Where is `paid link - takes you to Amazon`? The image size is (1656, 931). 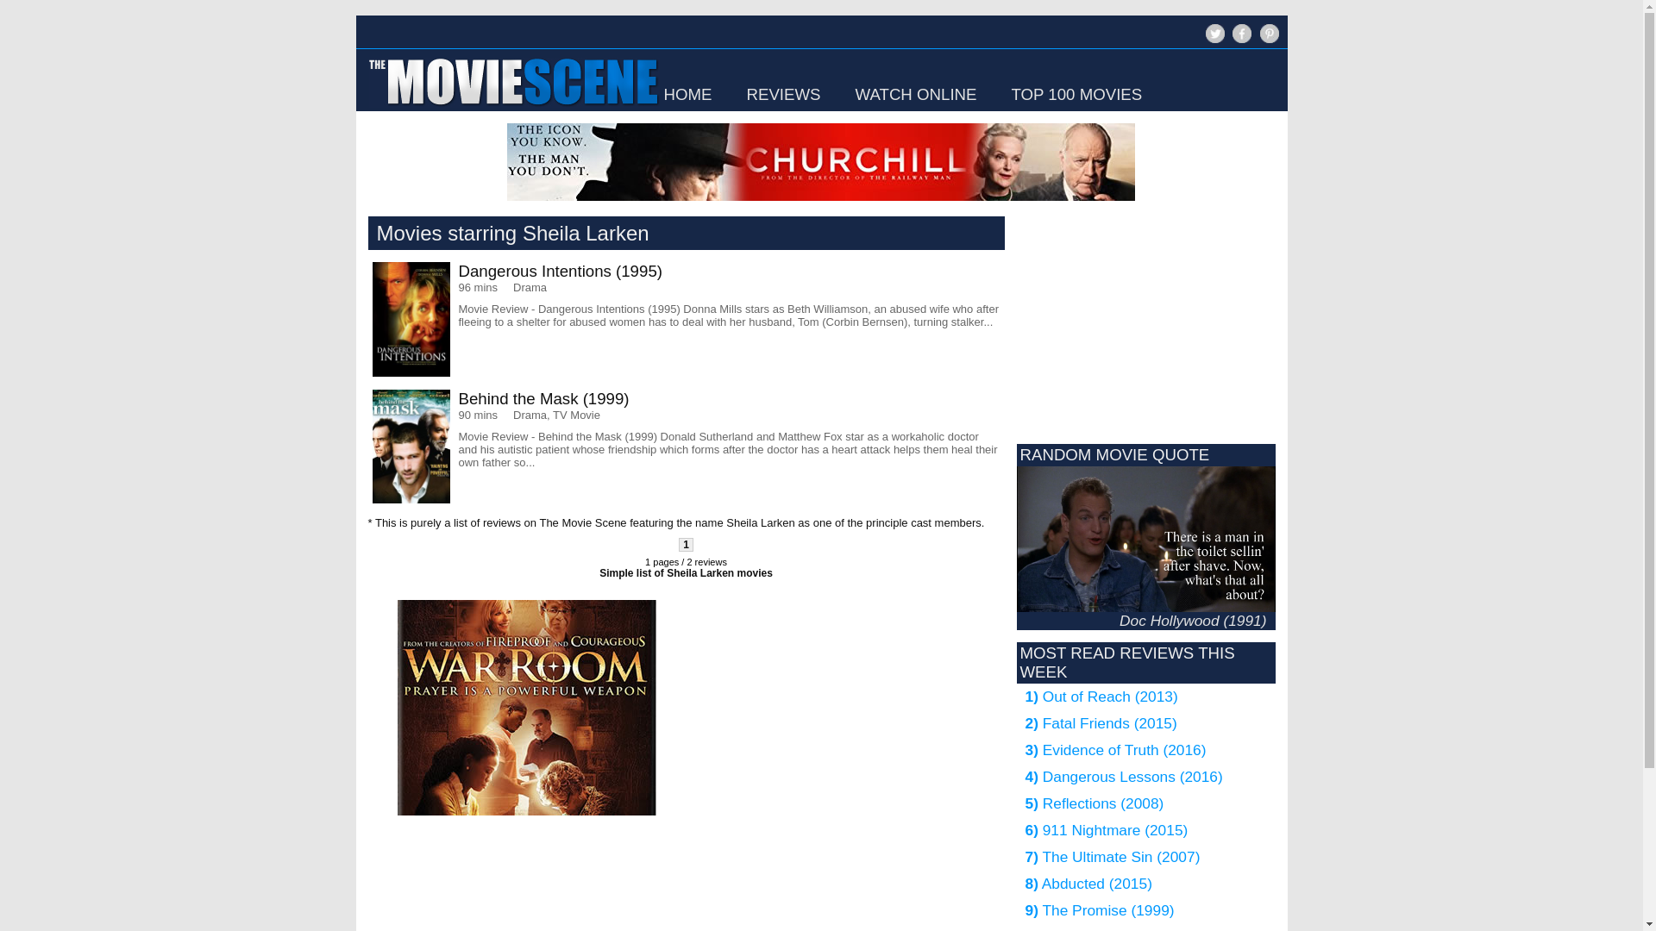 paid link - takes you to Amazon is located at coordinates (820, 162).